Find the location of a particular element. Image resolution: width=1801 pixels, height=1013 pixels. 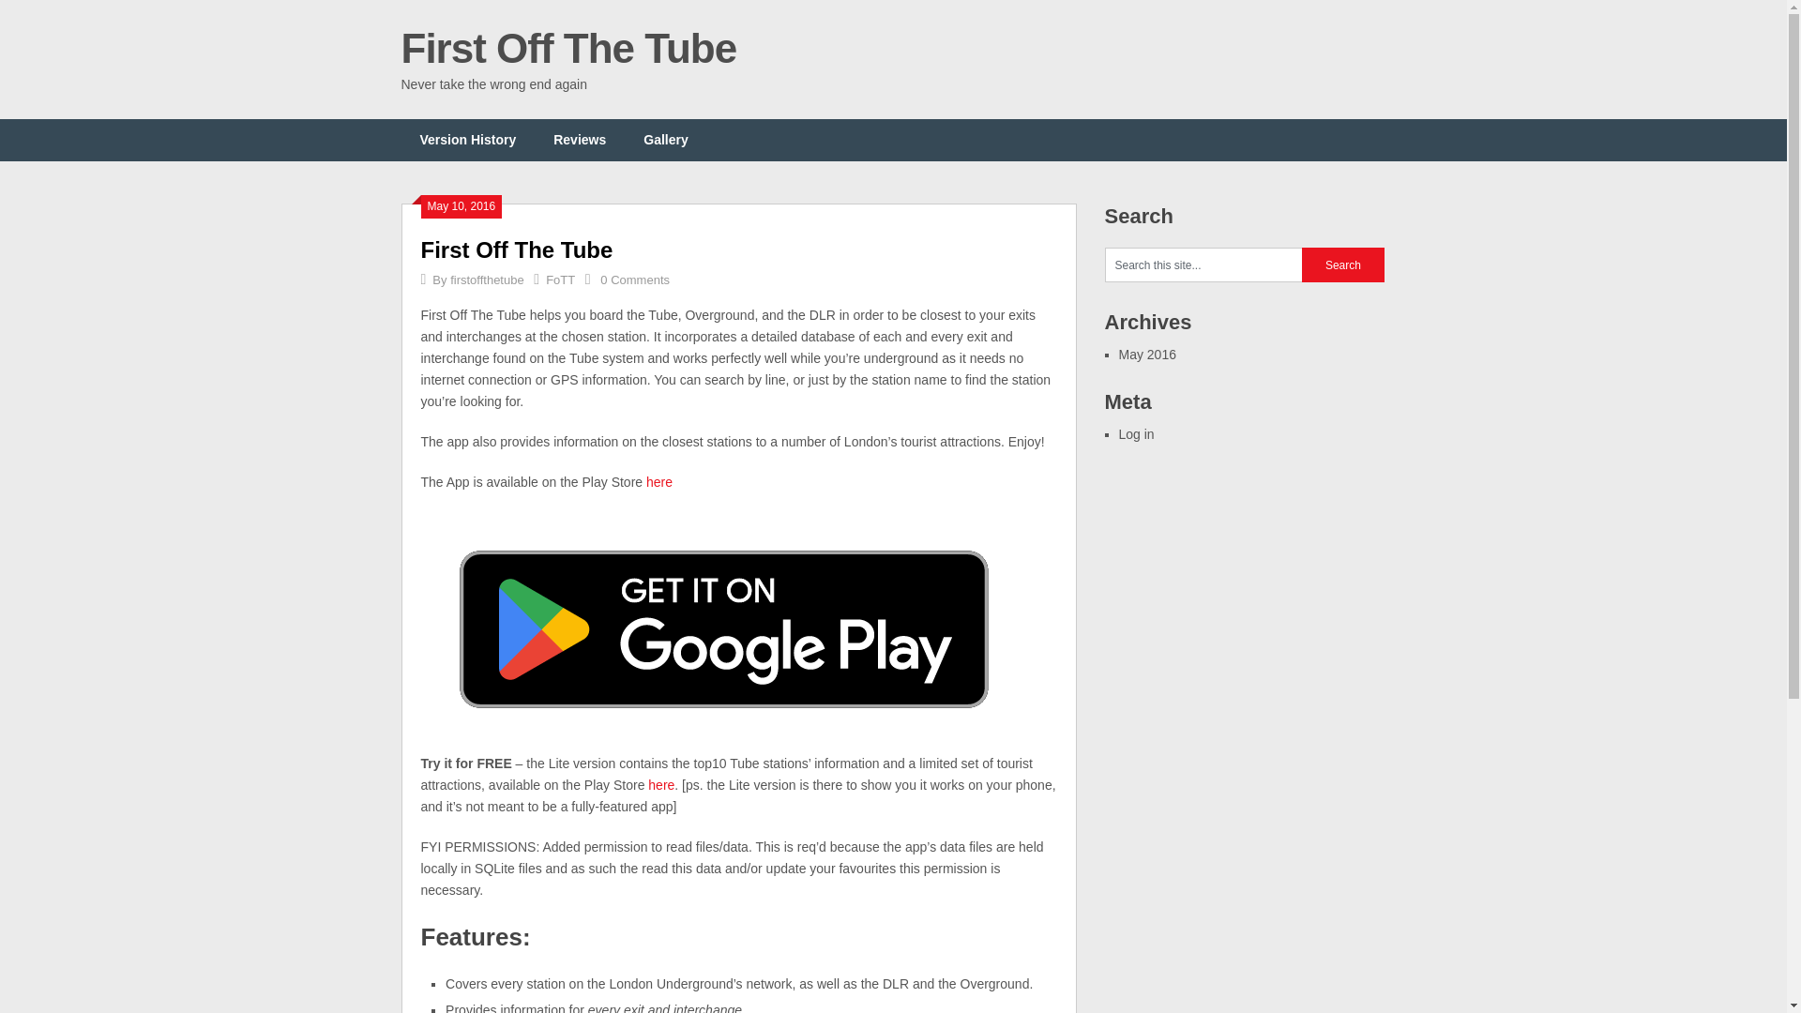

May 2016 is located at coordinates (1146, 355).